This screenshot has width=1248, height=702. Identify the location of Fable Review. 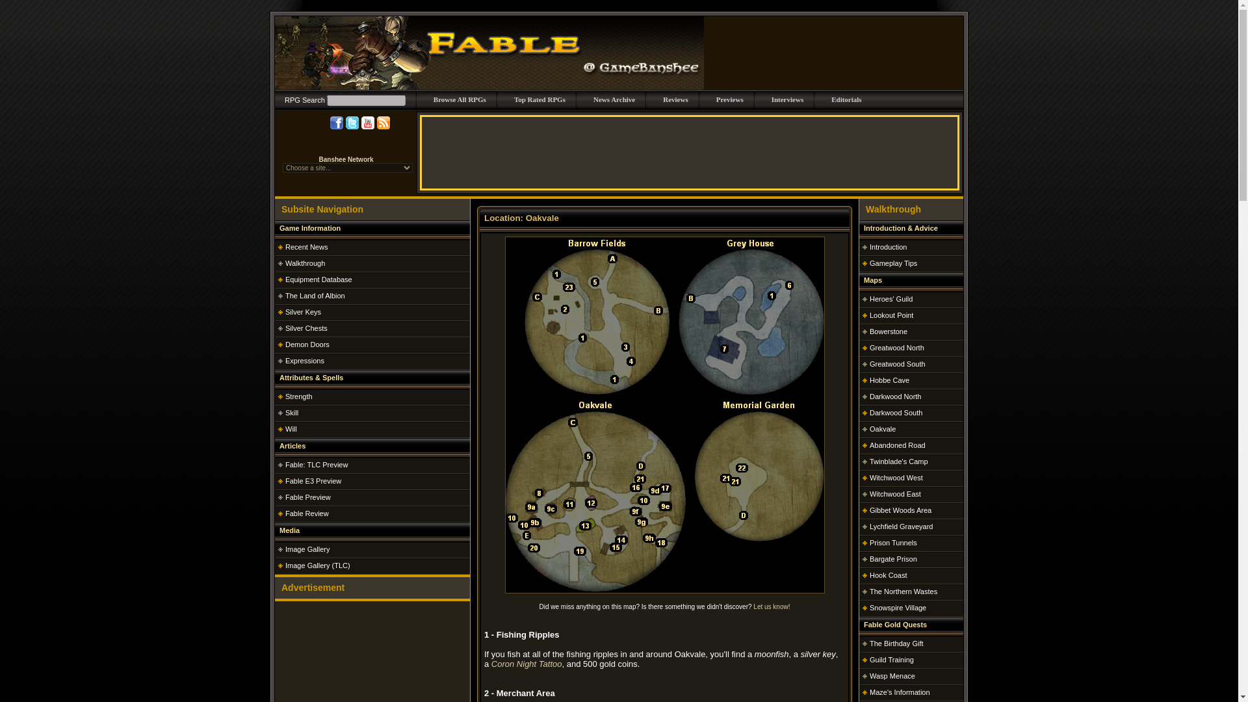
(307, 513).